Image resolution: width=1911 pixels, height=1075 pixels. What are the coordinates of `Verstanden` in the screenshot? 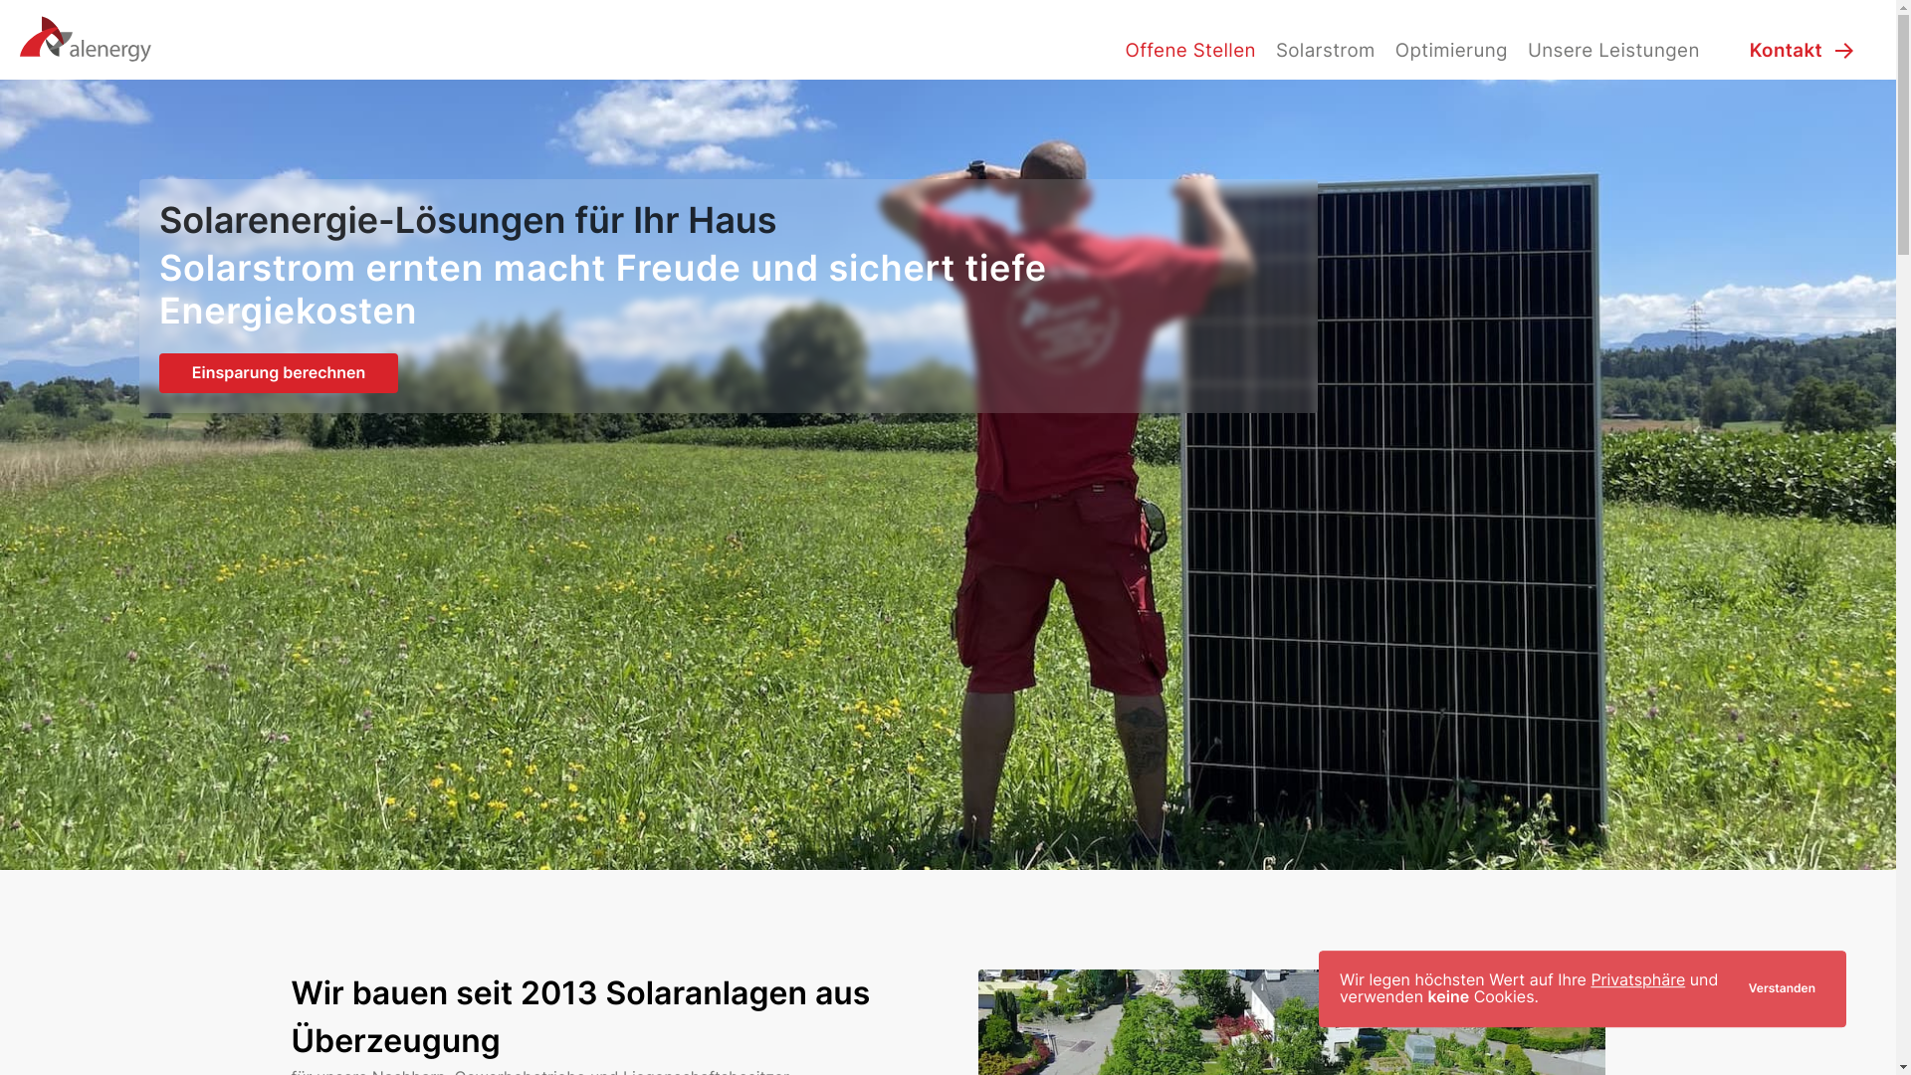 It's located at (1782, 990).